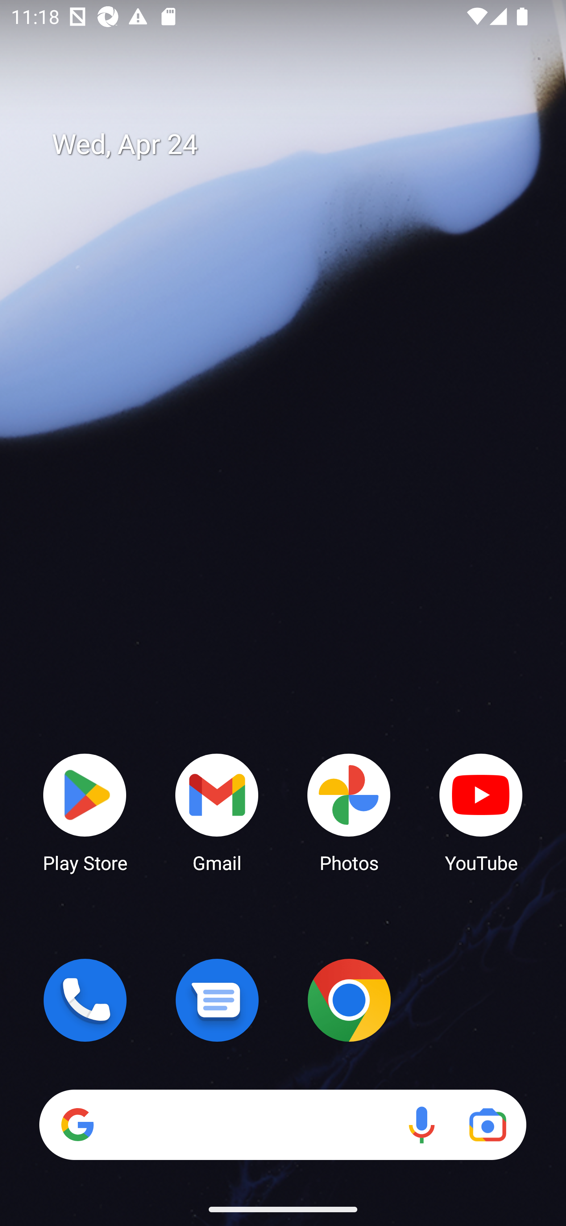  I want to click on Play Store, so click(85, 812).